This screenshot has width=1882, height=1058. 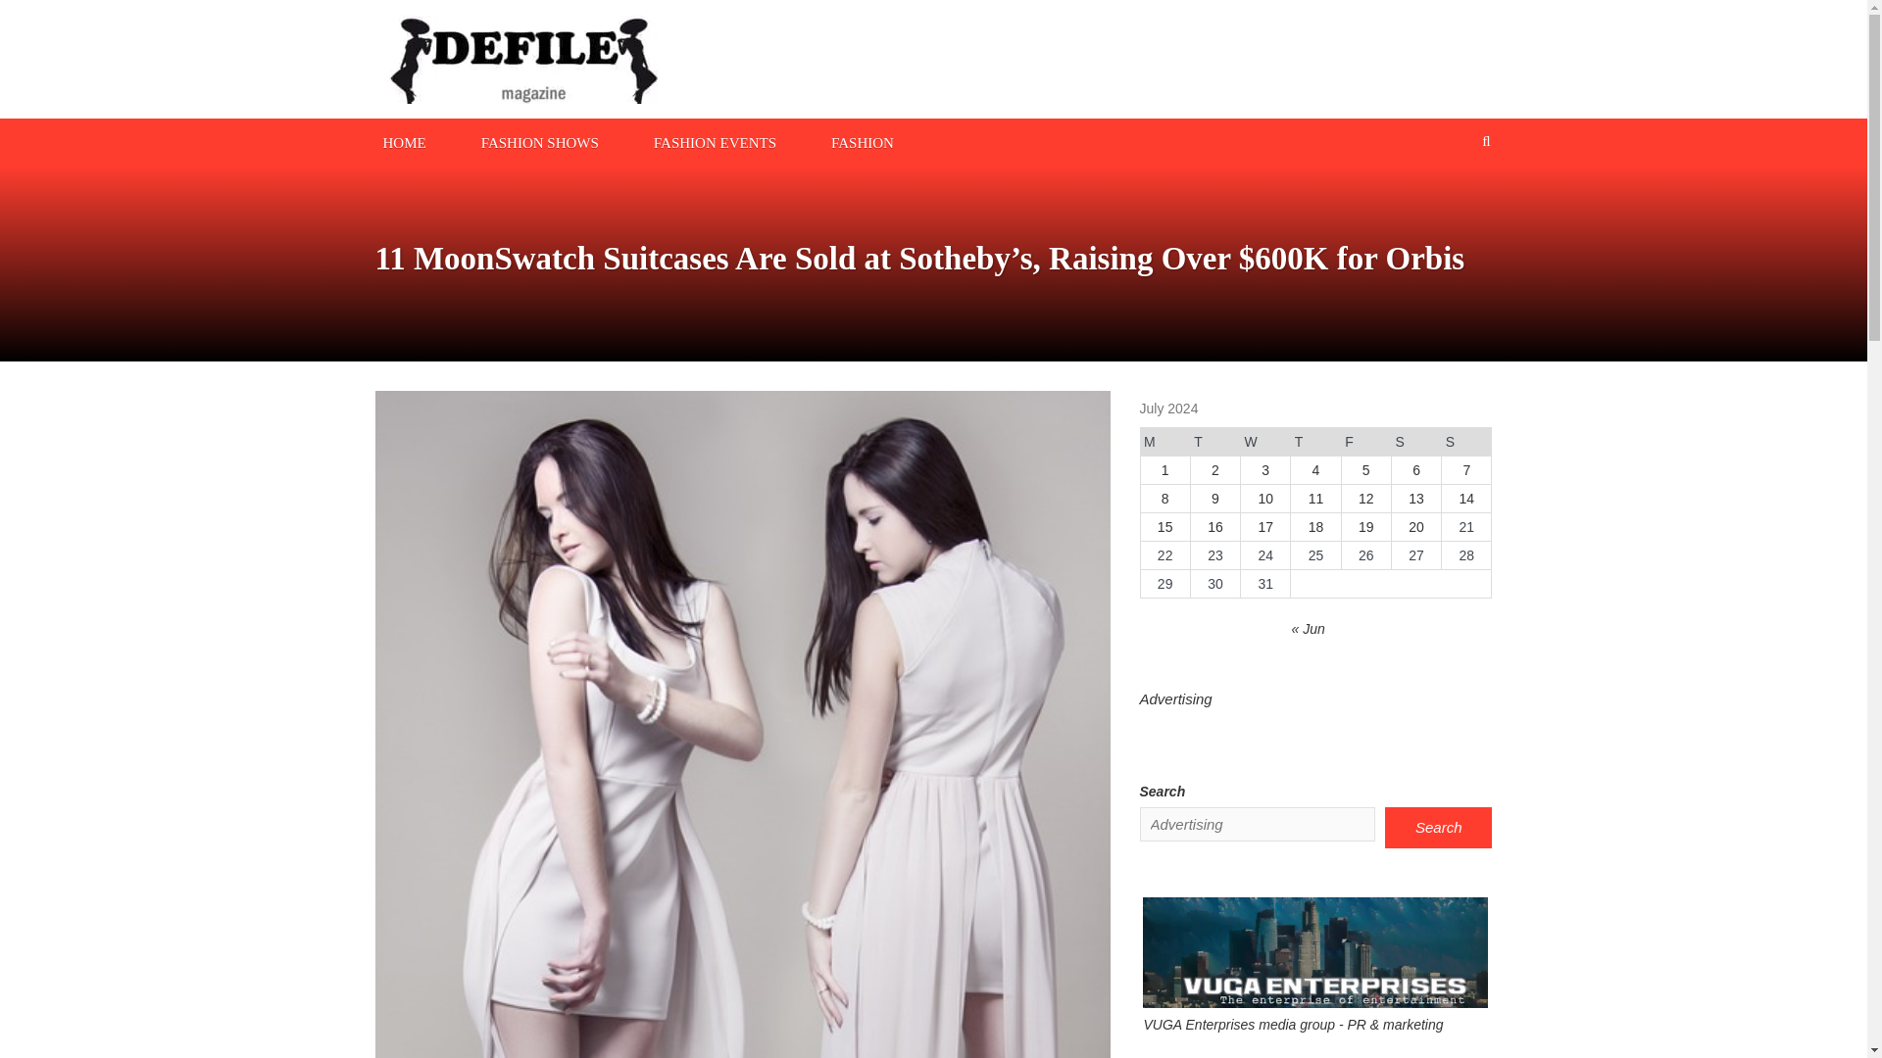 What do you see at coordinates (1315, 442) in the screenshot?
I see `Thursday` at bounding box center [1315, 442].